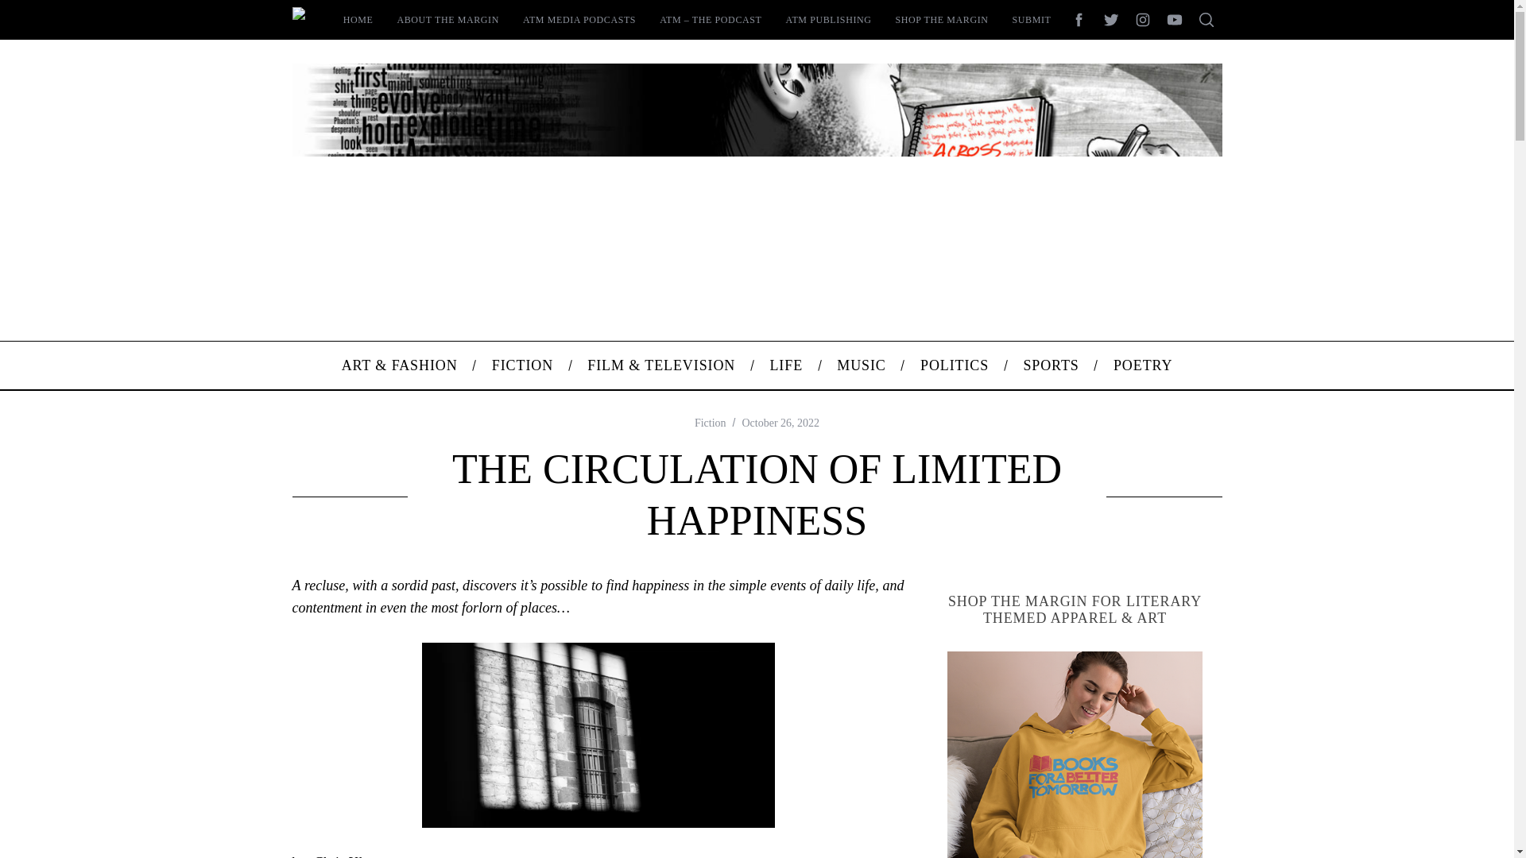  I want to click on MUSIC, so click(862, 365).